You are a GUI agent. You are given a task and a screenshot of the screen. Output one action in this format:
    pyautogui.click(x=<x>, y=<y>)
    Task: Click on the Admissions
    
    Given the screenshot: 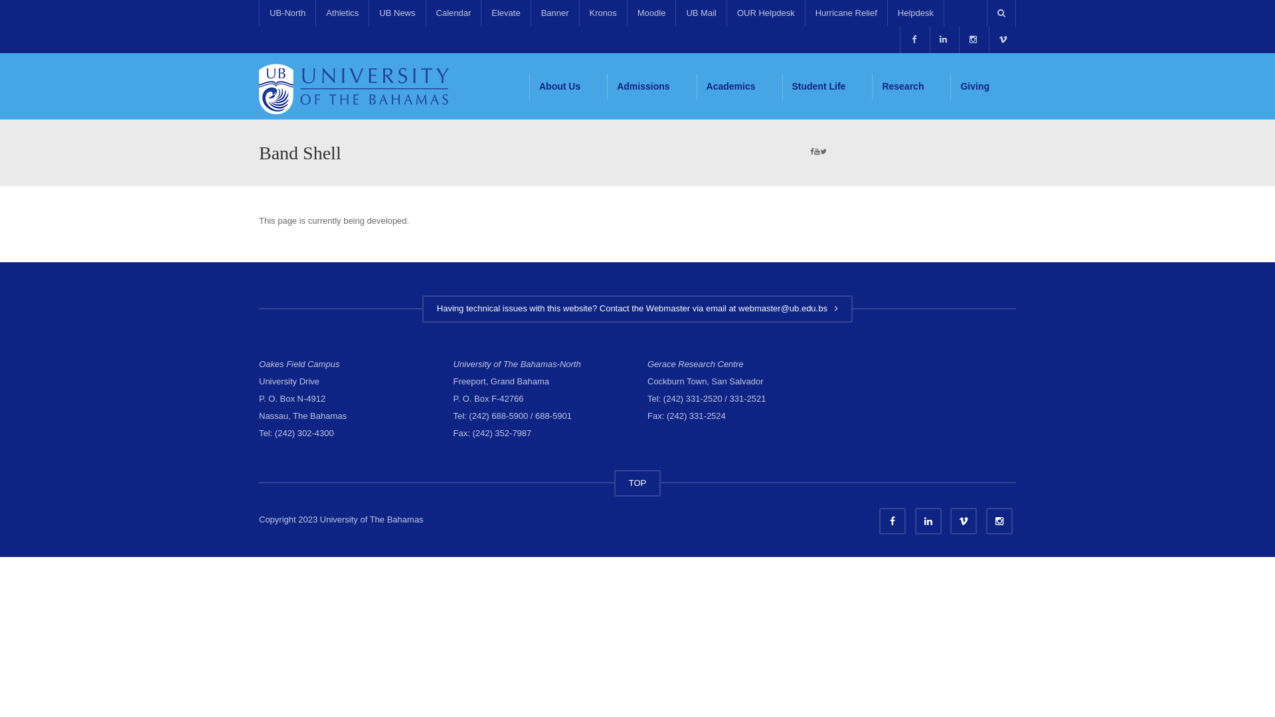 What is the action you would take?
    pyautogui.click(x=651, y=86)
    